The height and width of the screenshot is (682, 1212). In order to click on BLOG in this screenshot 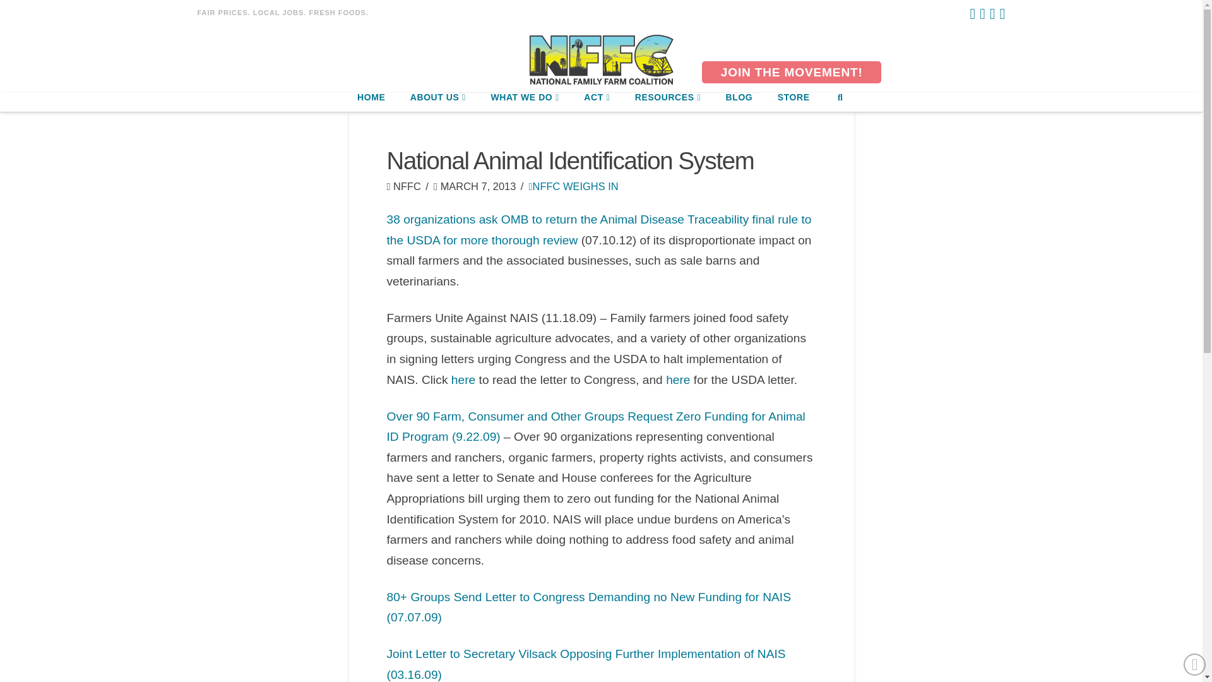, I will do `click(739, 102)`.